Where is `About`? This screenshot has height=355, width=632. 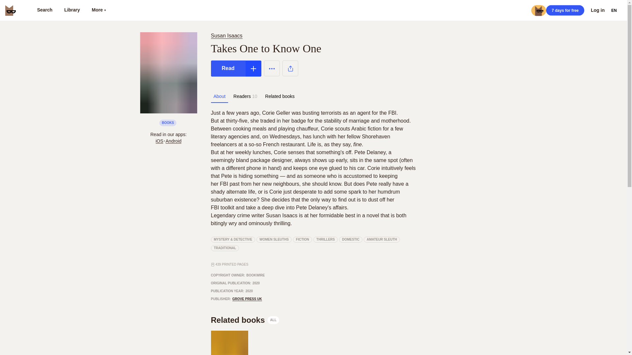 About is located at coordinates (313, 343).